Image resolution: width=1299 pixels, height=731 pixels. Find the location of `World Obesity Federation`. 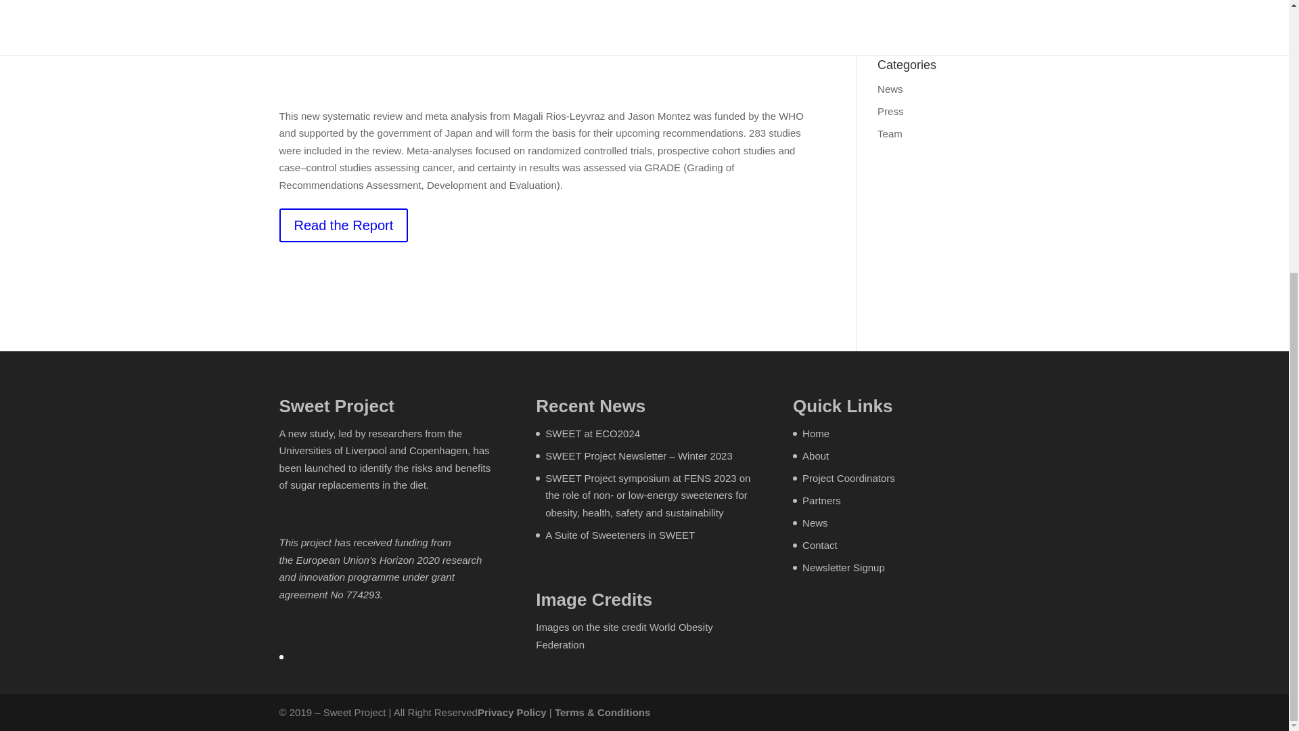

World Obesity Federation is located at coordinates (624, 636).